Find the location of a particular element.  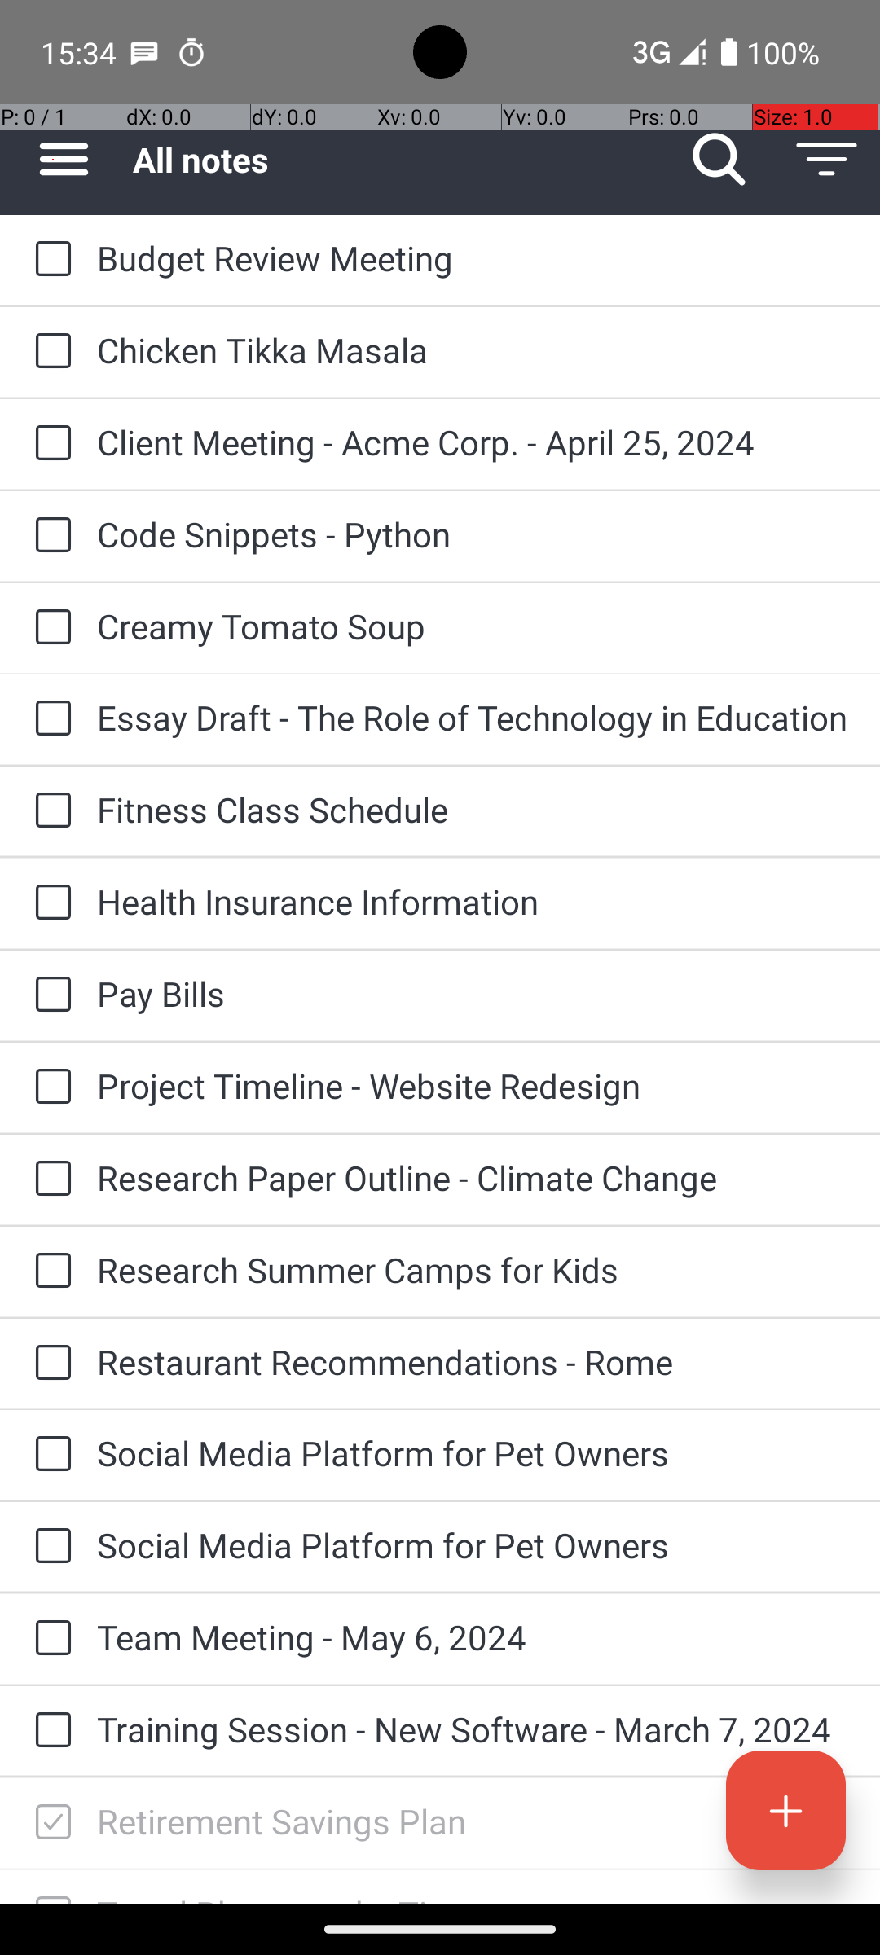

to-do: Travel Photography Tips is located at coordinates (49, 1887).